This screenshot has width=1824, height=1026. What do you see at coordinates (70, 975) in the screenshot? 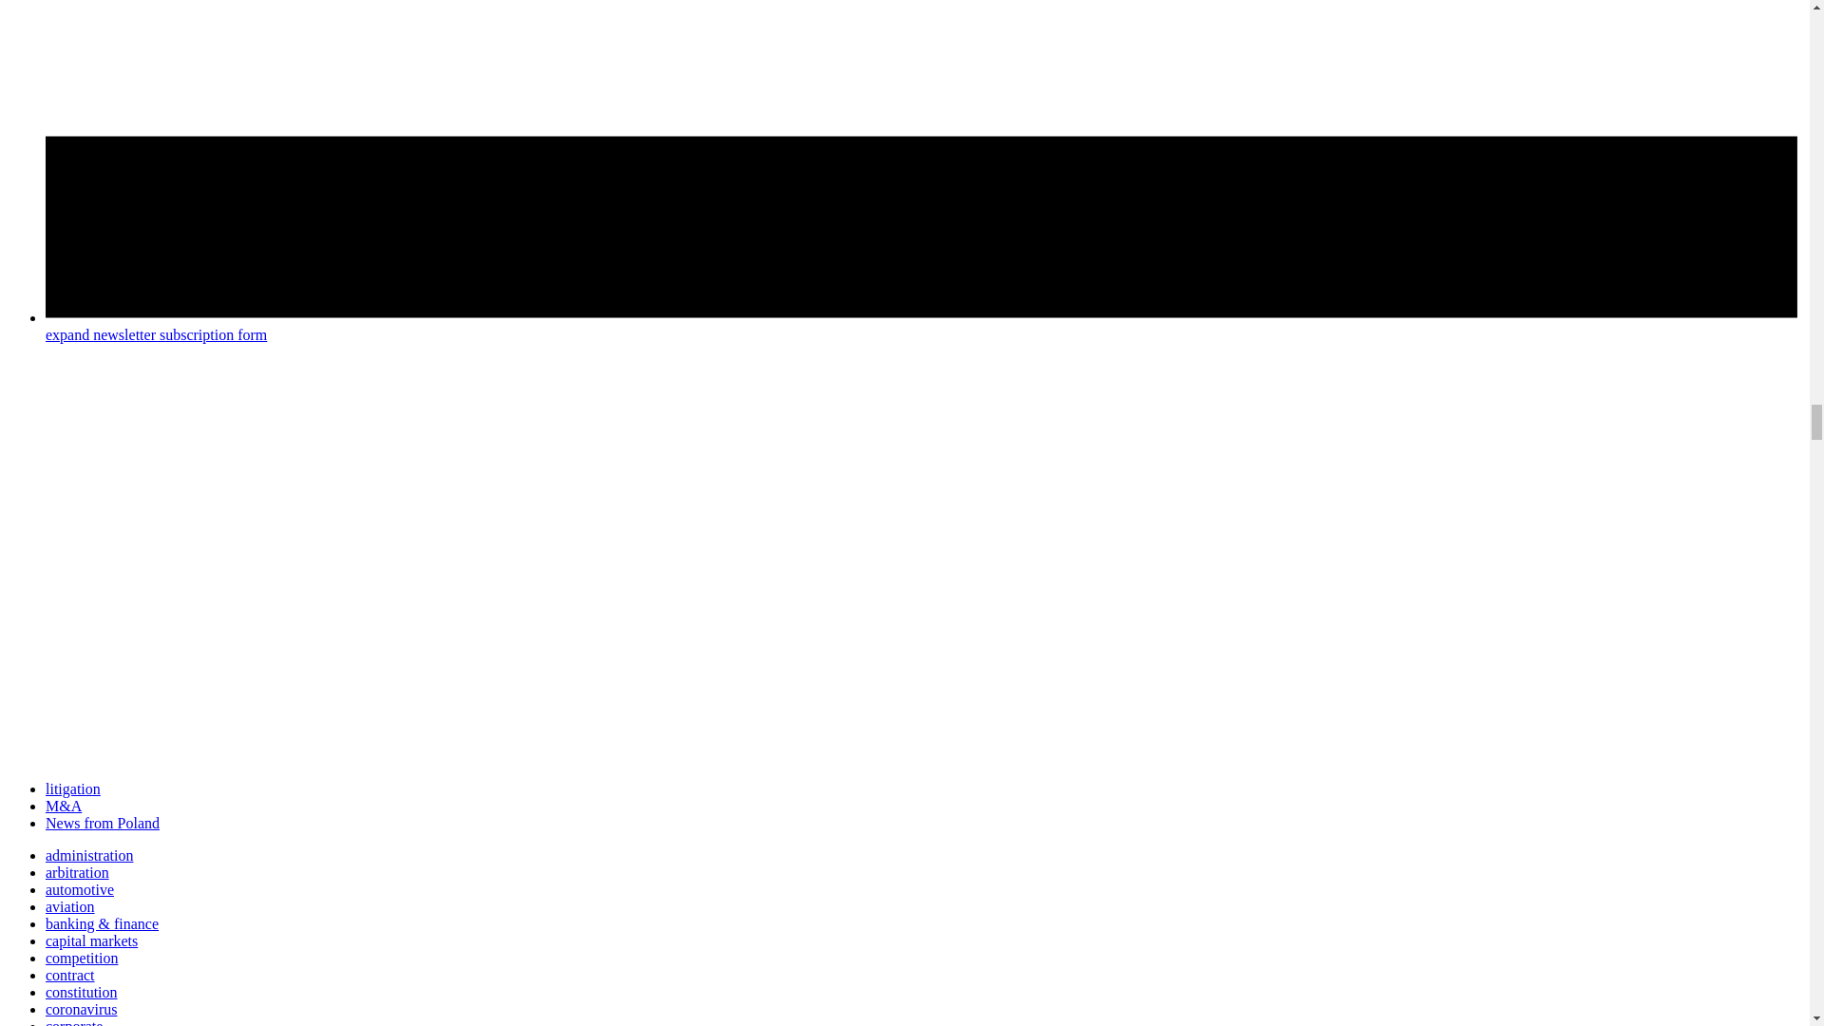
I see `contract` at bounding box center [70, 975].